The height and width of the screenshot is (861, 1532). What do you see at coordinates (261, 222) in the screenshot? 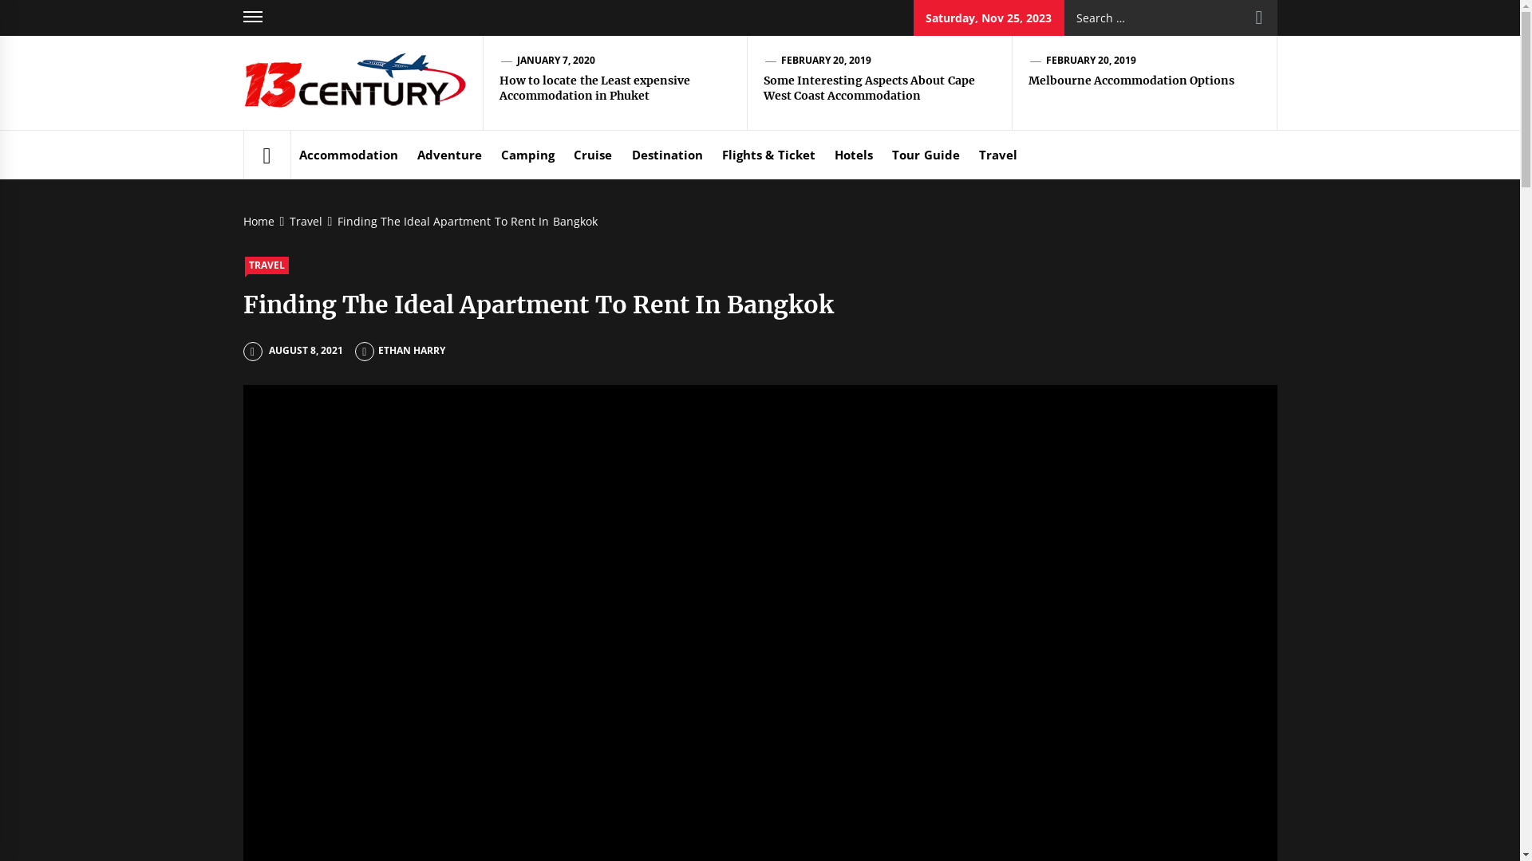
I see `Home` at bounding box center [261, 222].